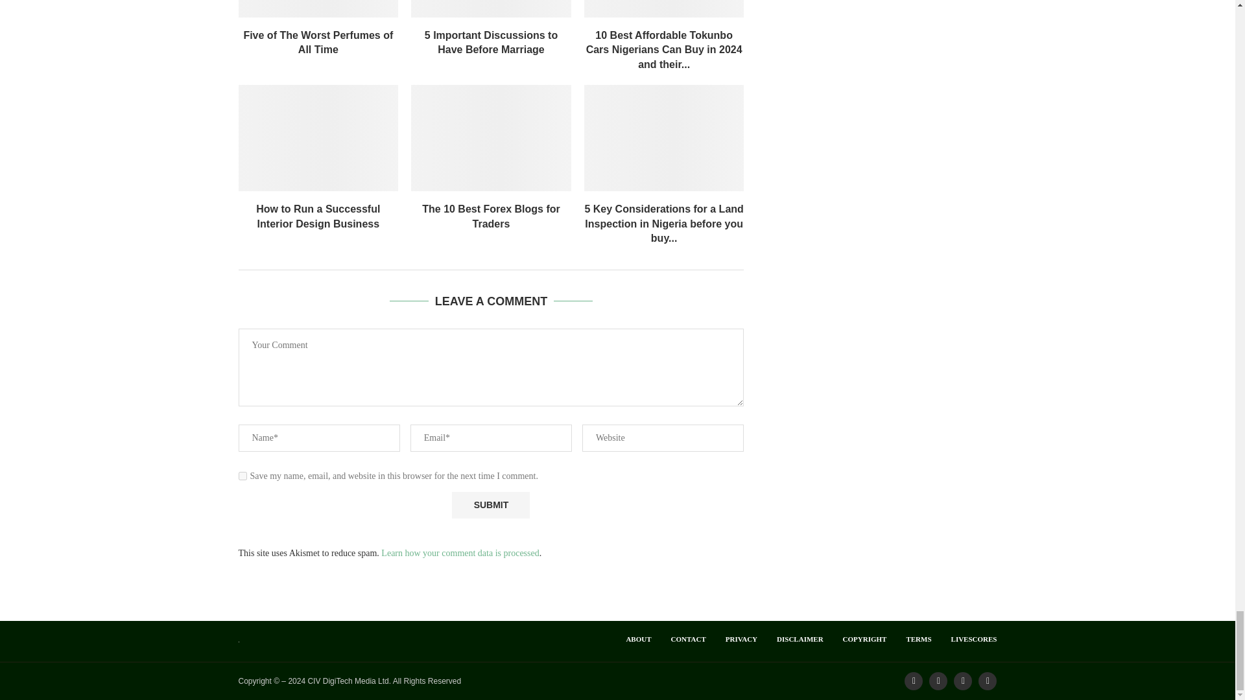 The height and width of the screenshot is (700, 1245). What do you see at coordinates (491, 137) in the screenshot?
I see `The 10 Best Forex Blogs for Traders` at bounding box center [491, 137].